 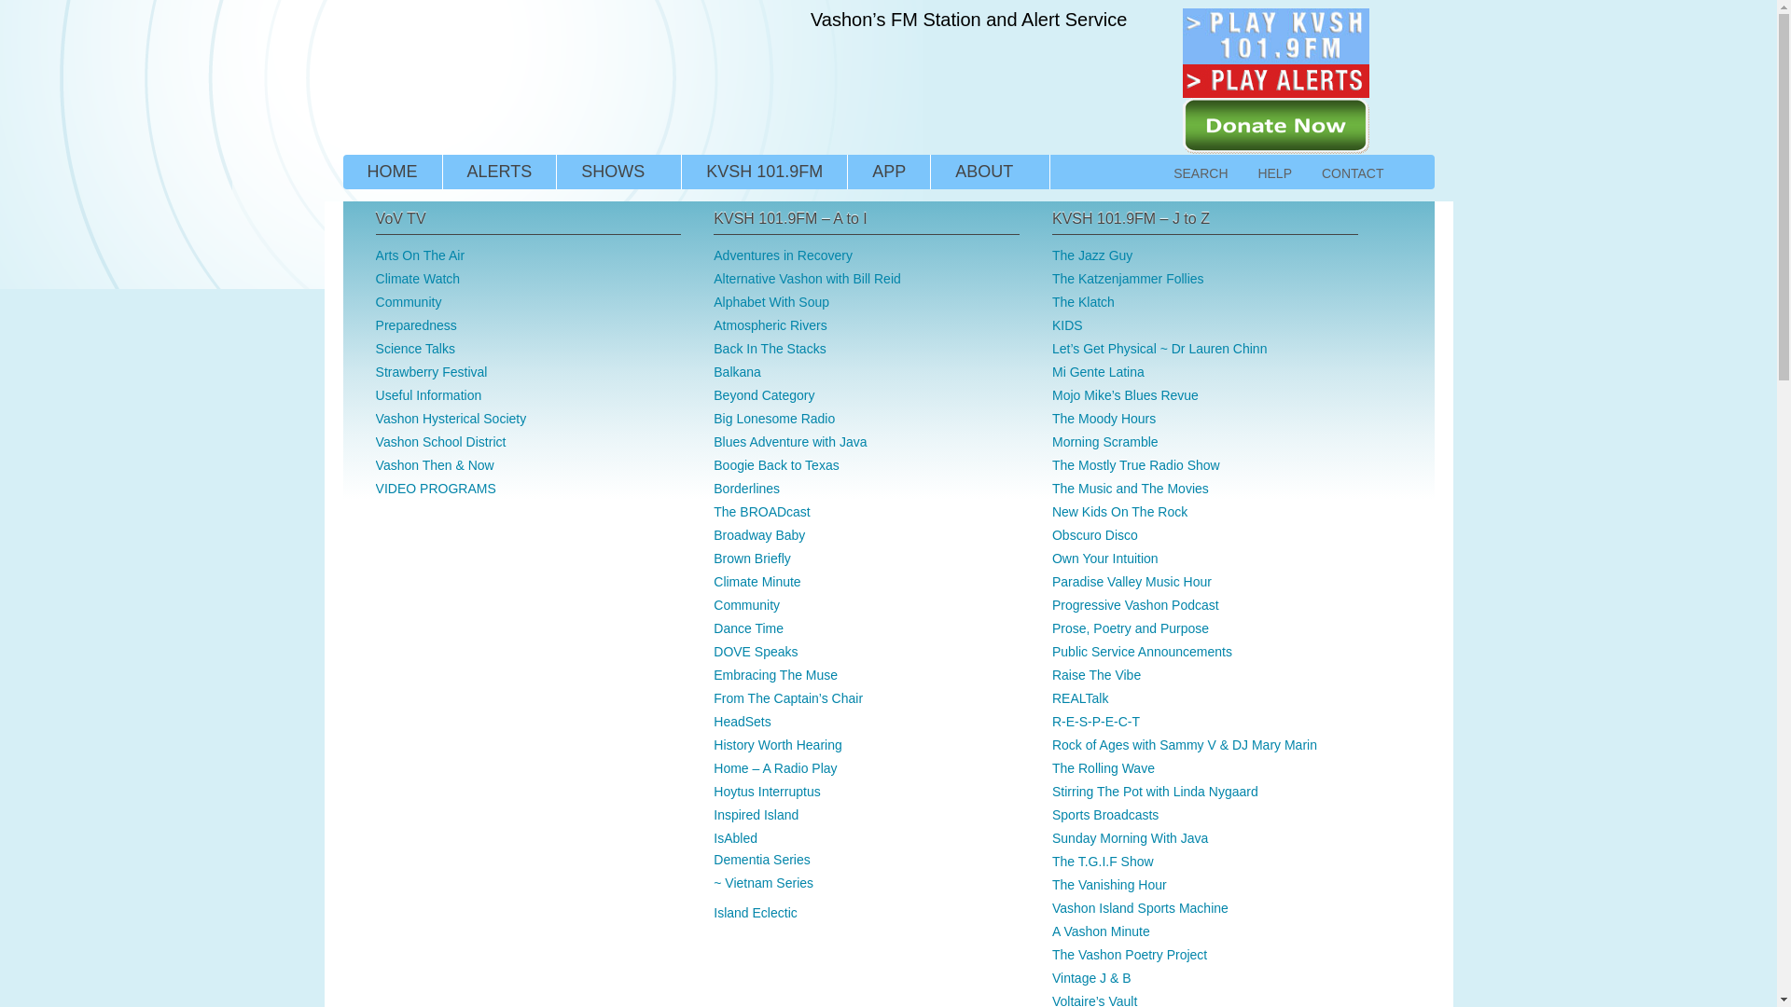 What do you see at coordinates (765, 172) in the screenshot?
I see `KVSH 101.9FM` at bounding box center [765, 172].